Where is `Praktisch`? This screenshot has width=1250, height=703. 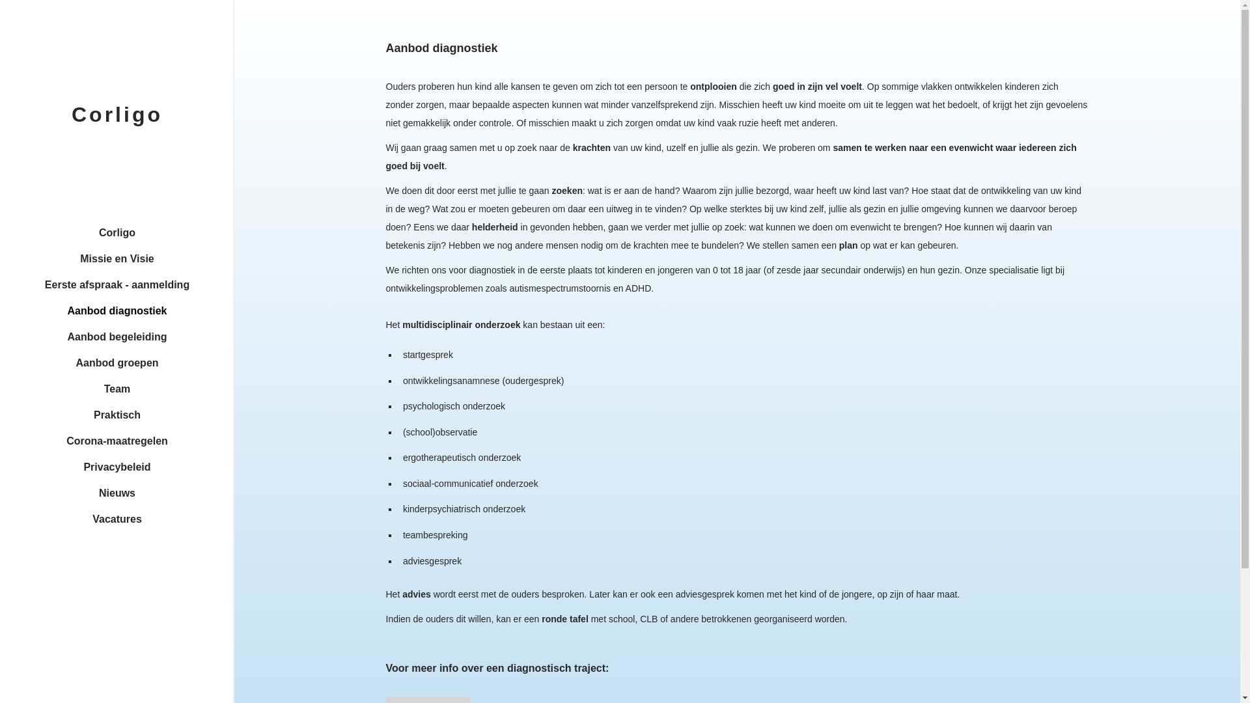
Praktisch is located at coordinates (117, 415).